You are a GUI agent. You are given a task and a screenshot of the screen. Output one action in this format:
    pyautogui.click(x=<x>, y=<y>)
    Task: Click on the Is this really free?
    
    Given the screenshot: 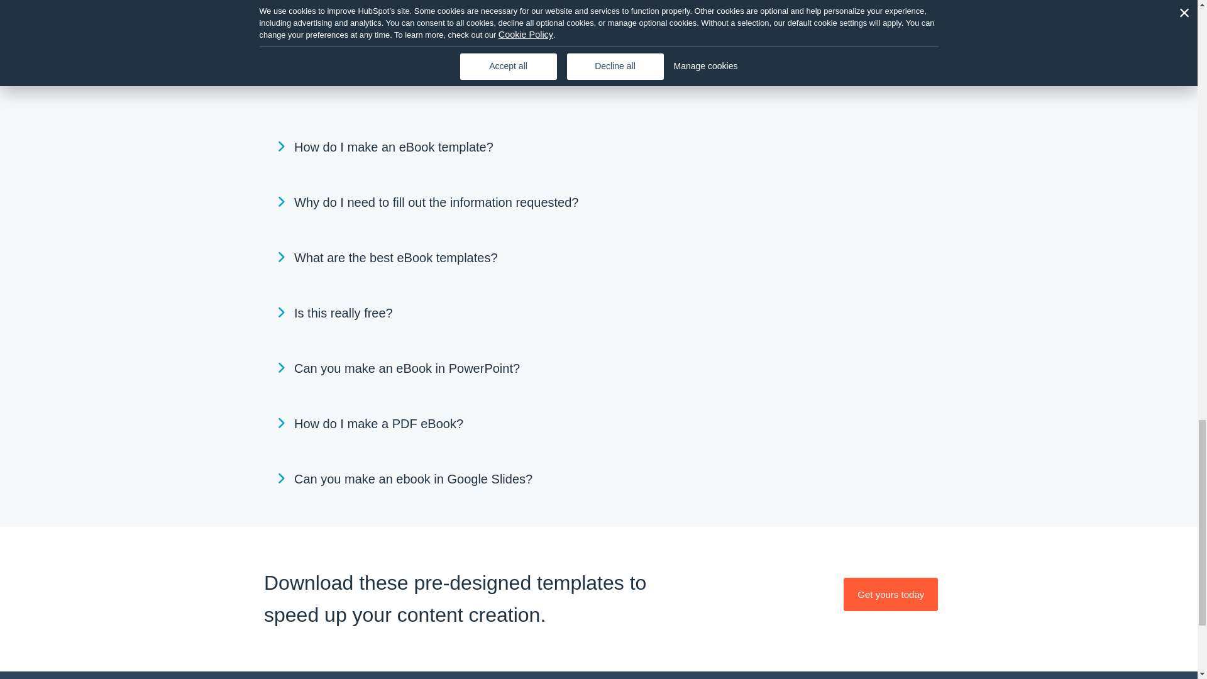 What is the action you would take?
    pyautogui.click(x=603, y=313)
    